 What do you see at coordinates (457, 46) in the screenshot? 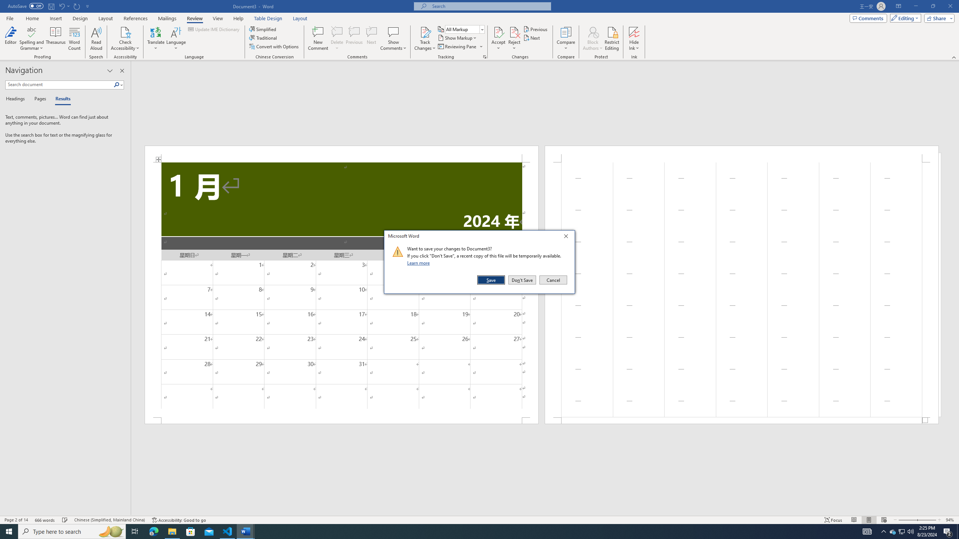
I see `Reviewing Pane` at bounding box center [457, 46].